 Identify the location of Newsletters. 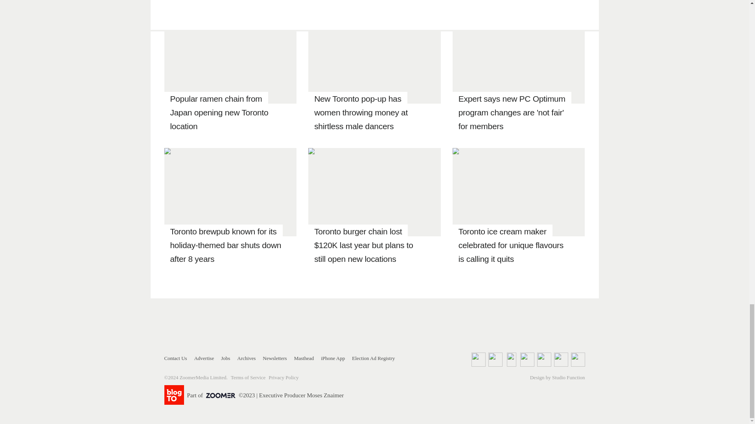
(274, 358).